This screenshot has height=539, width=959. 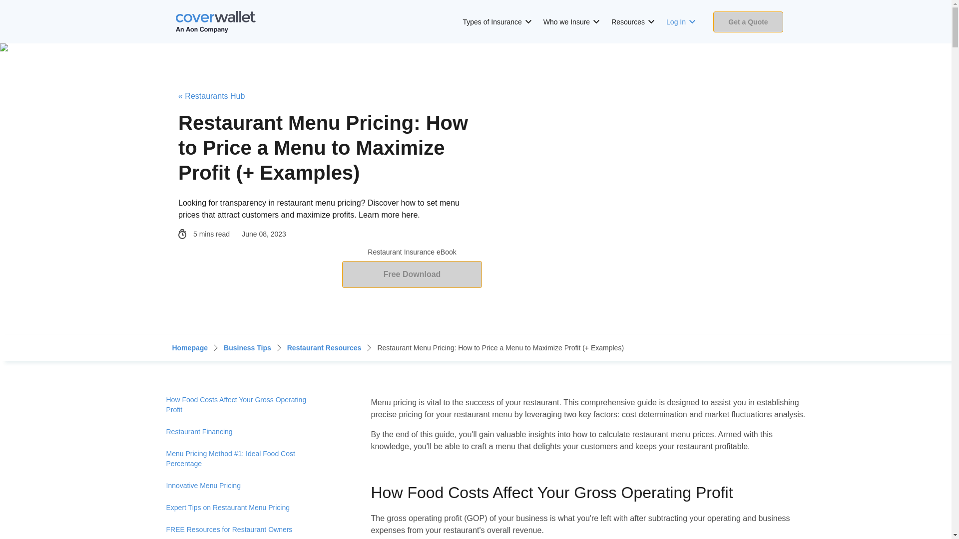 I want to click on Business Tips, so click(x=247, y=347).